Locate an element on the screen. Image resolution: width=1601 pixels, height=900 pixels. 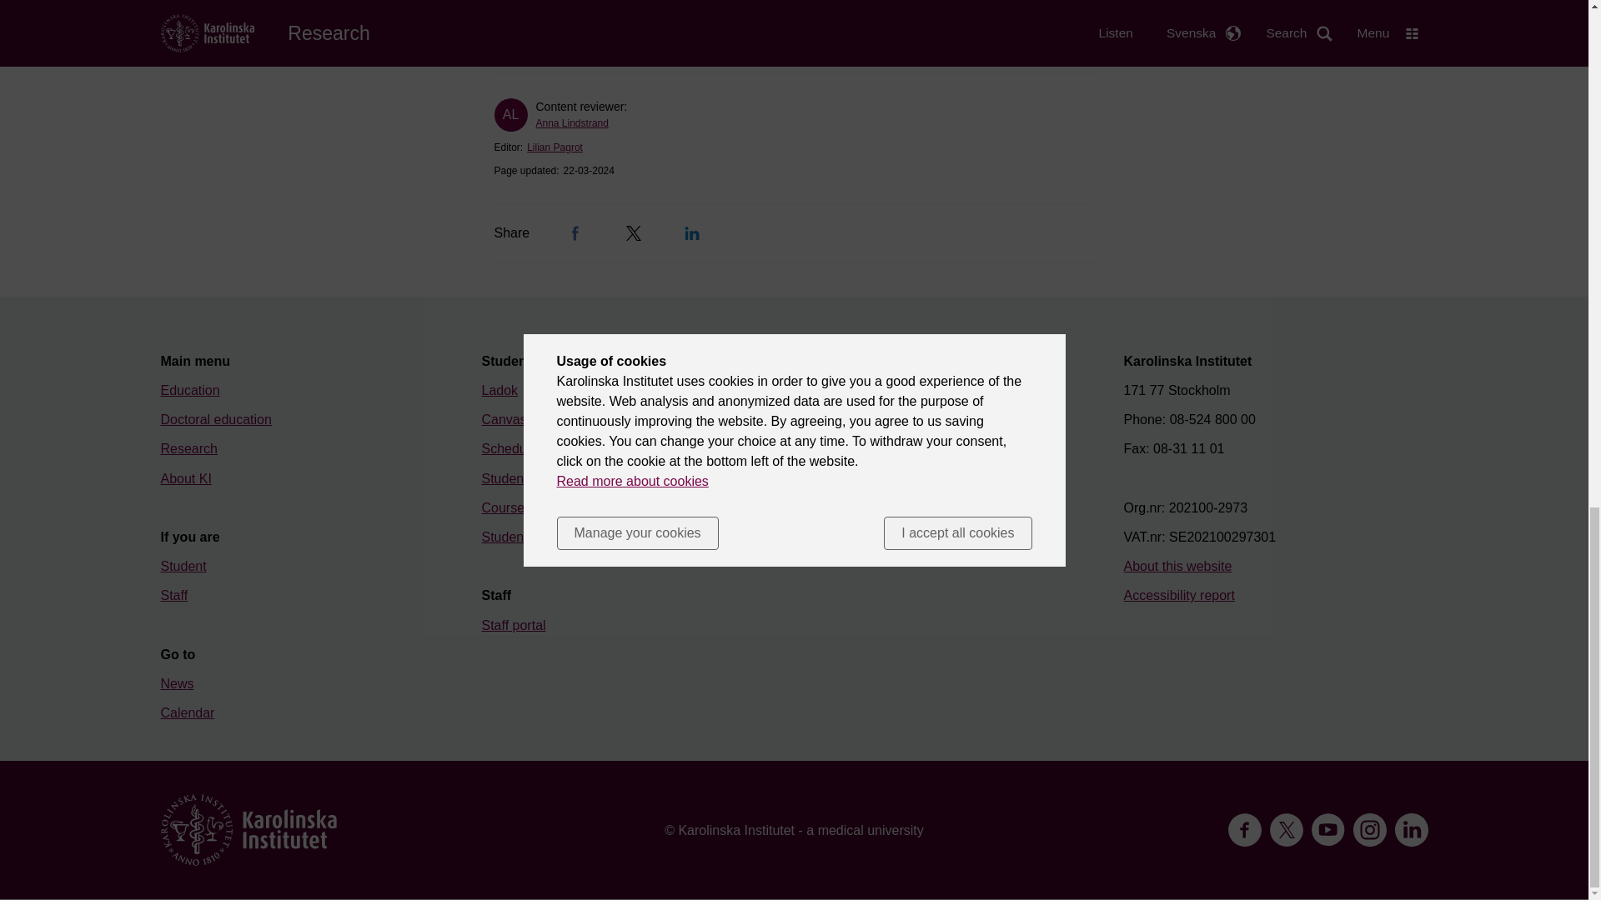
Canvas is located at coordinates (504, 418).